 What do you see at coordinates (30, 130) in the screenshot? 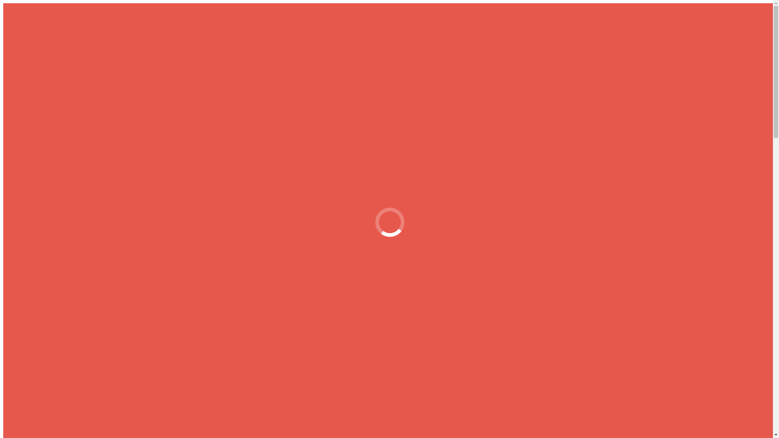
I see `Contact` at bounding box center [30, 130].